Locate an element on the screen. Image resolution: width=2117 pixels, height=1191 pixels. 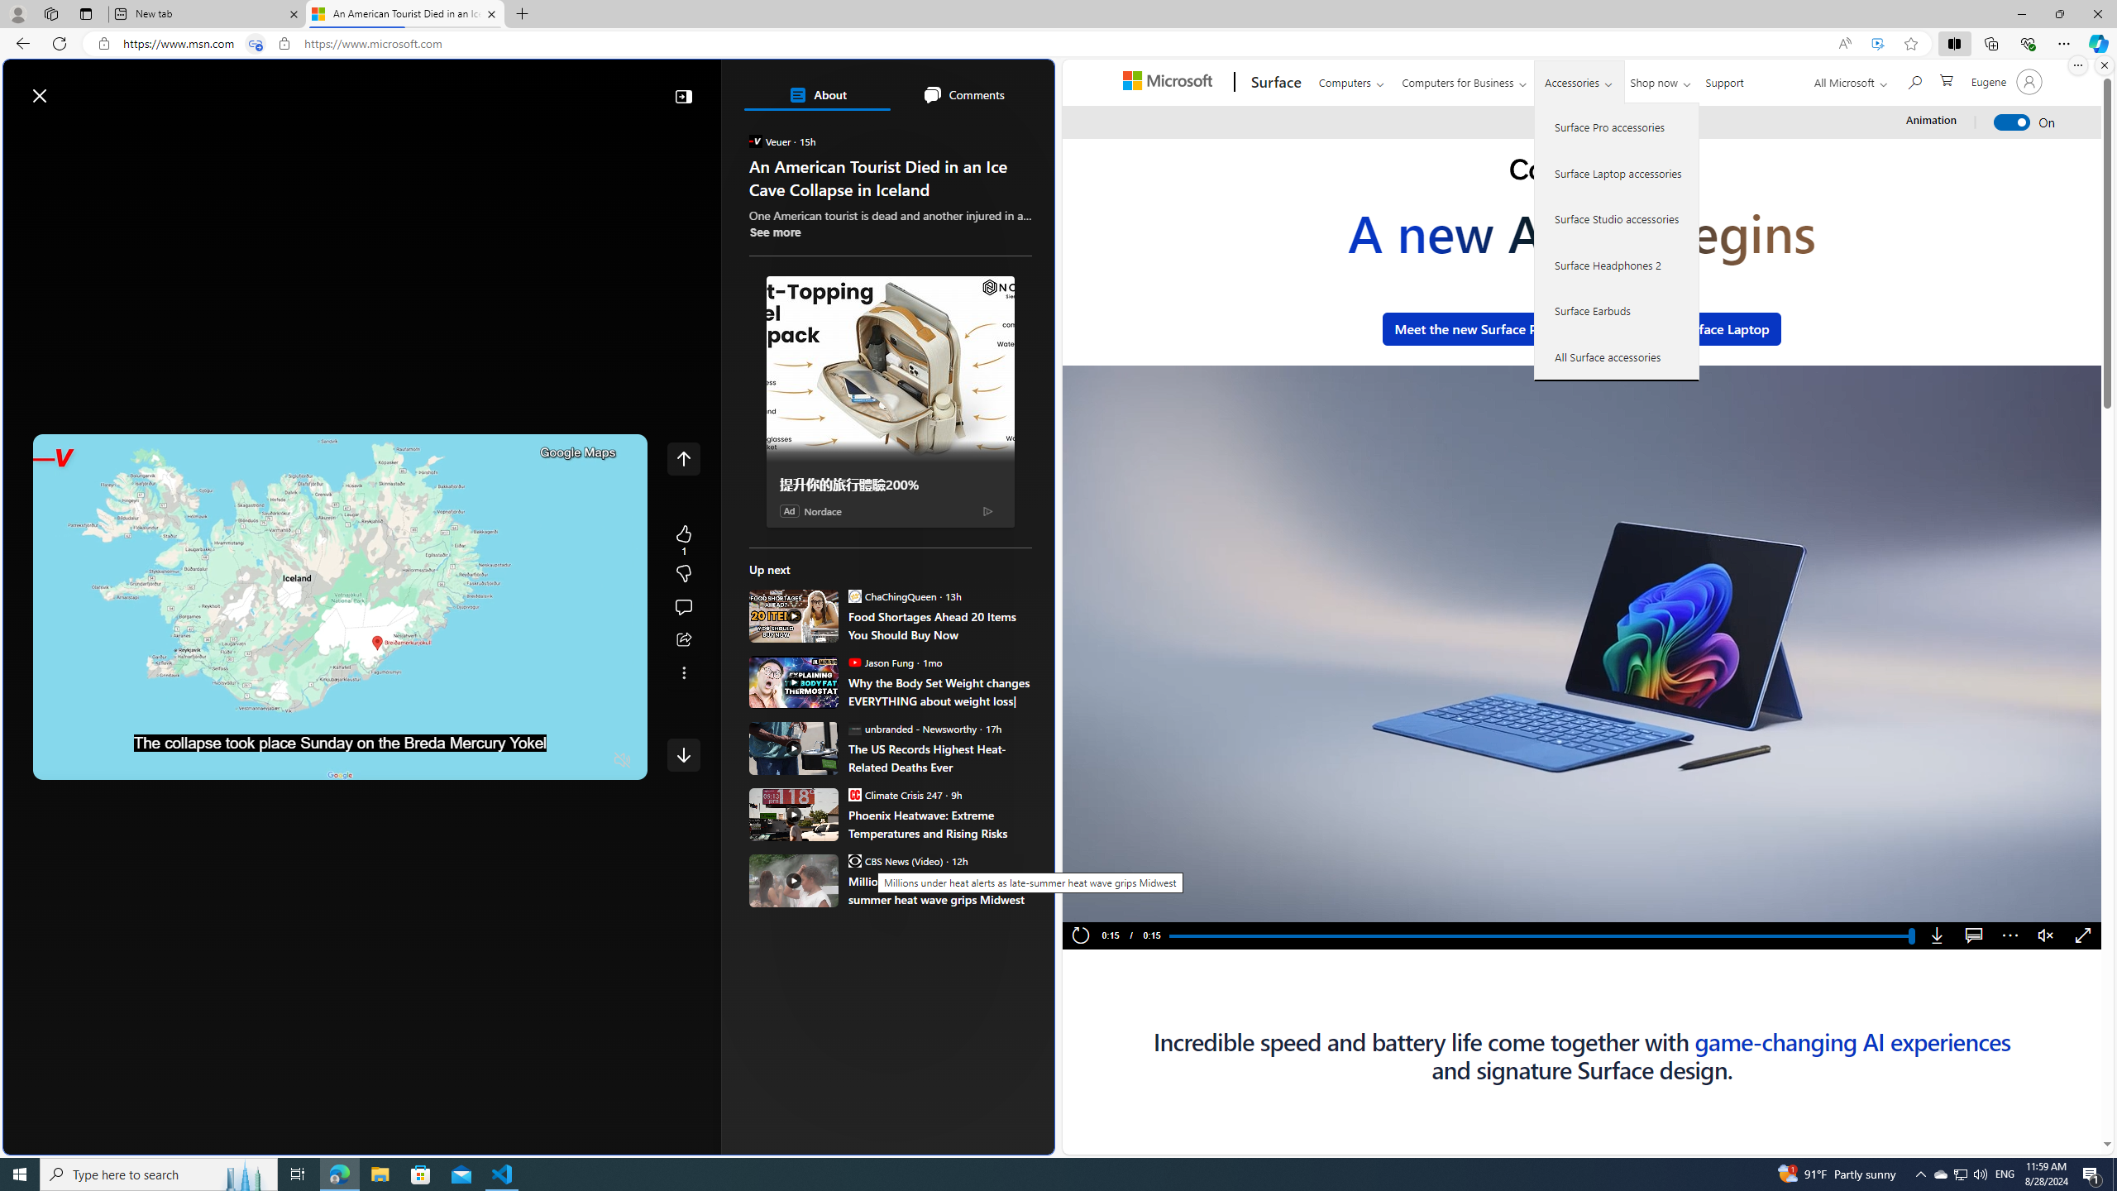
Food Shortages Ahead 20 Items You Should Buy Now is located at coordinates (939, 625).